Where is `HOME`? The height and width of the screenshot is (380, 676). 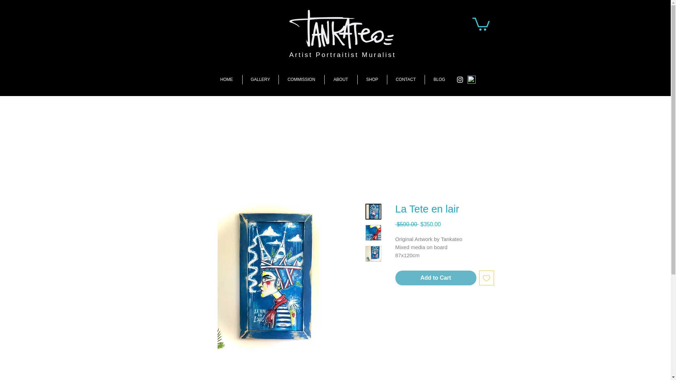 HOME is located at coordinates (226, 80).